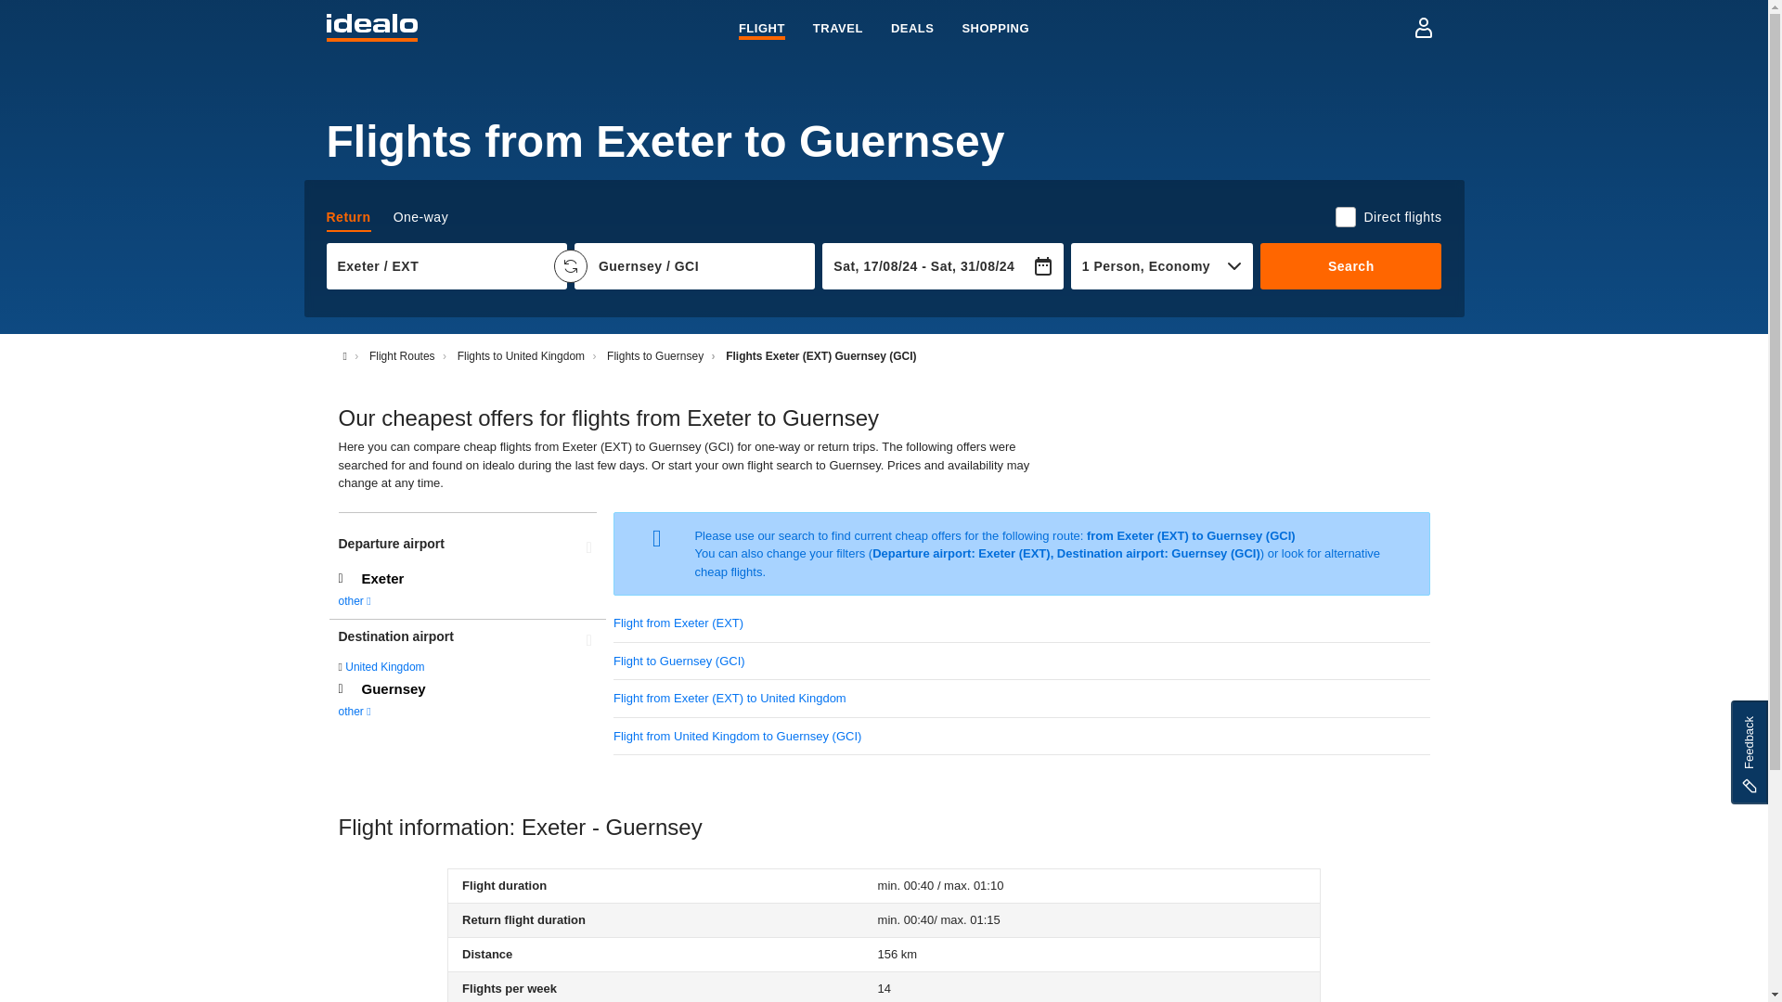 This screenshot has width=1782, height=1002. What do you see at coordinates (521, 355) in the screenshot?
I see `on` at bounding box center [521, 355].